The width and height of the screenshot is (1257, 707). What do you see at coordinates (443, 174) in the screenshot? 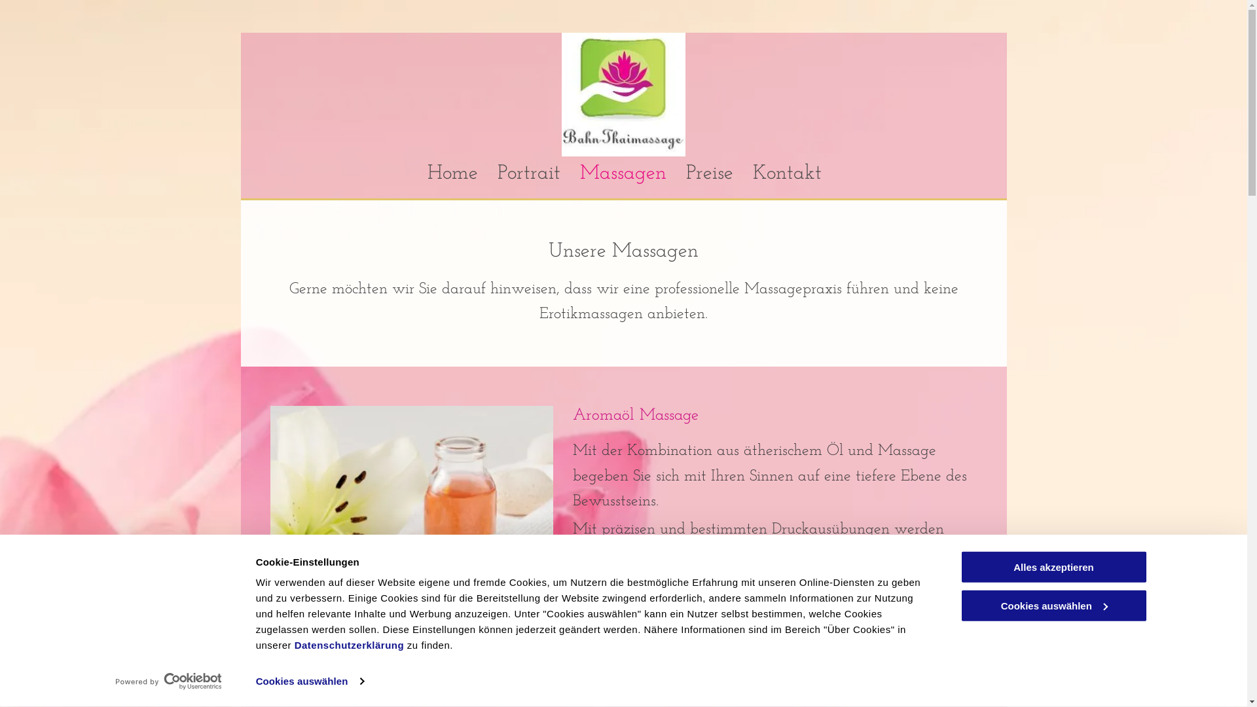
I see `Home` at bounding box center [443, 174].